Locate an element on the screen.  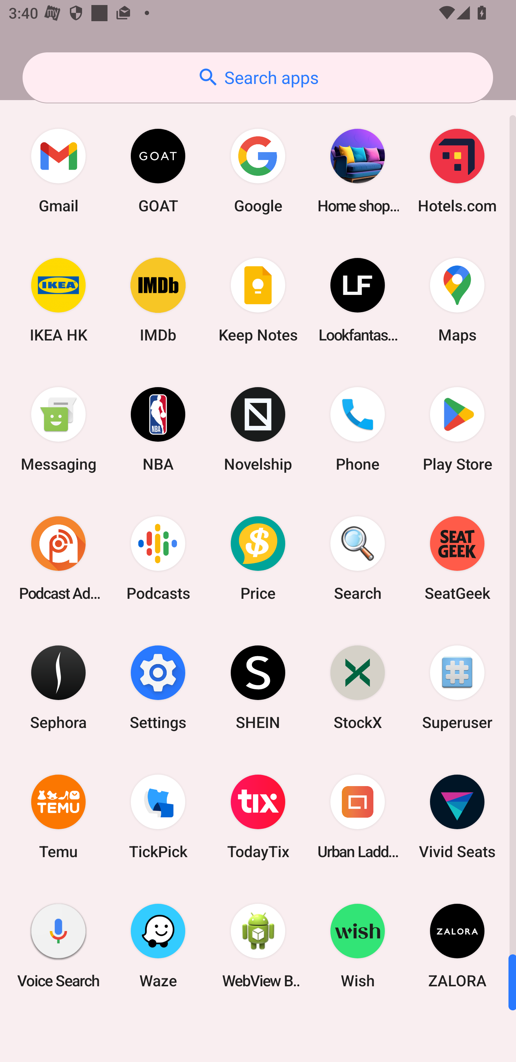
Podcasts is located at coordinates (158, 558).